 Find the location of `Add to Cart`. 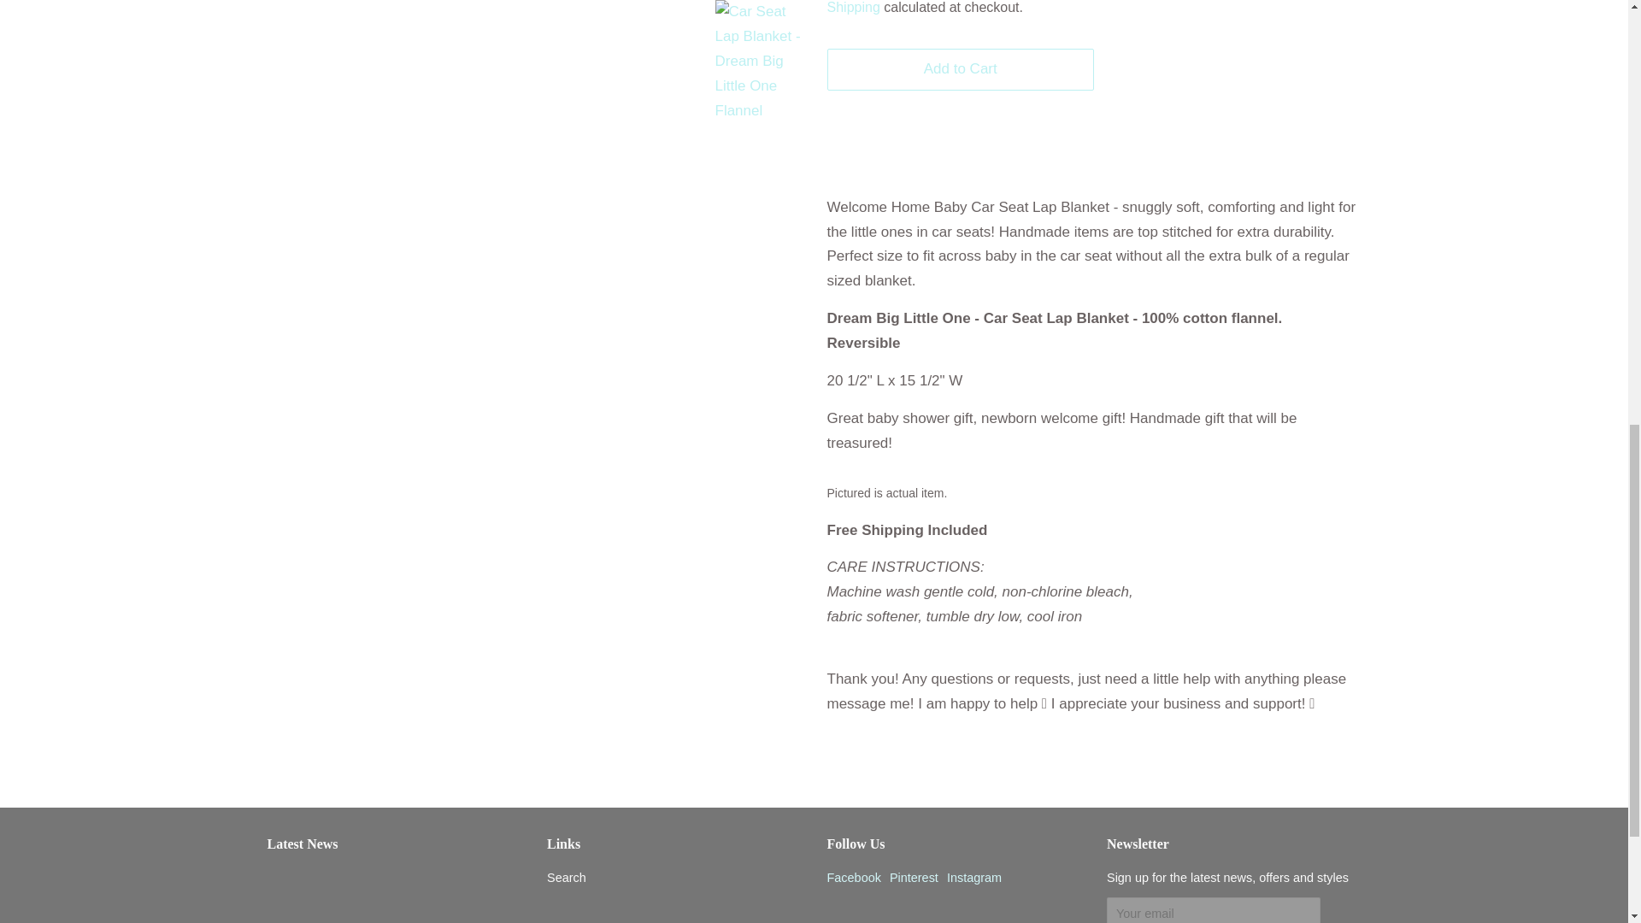

Add to Cart is located at coordinates (961, 69).